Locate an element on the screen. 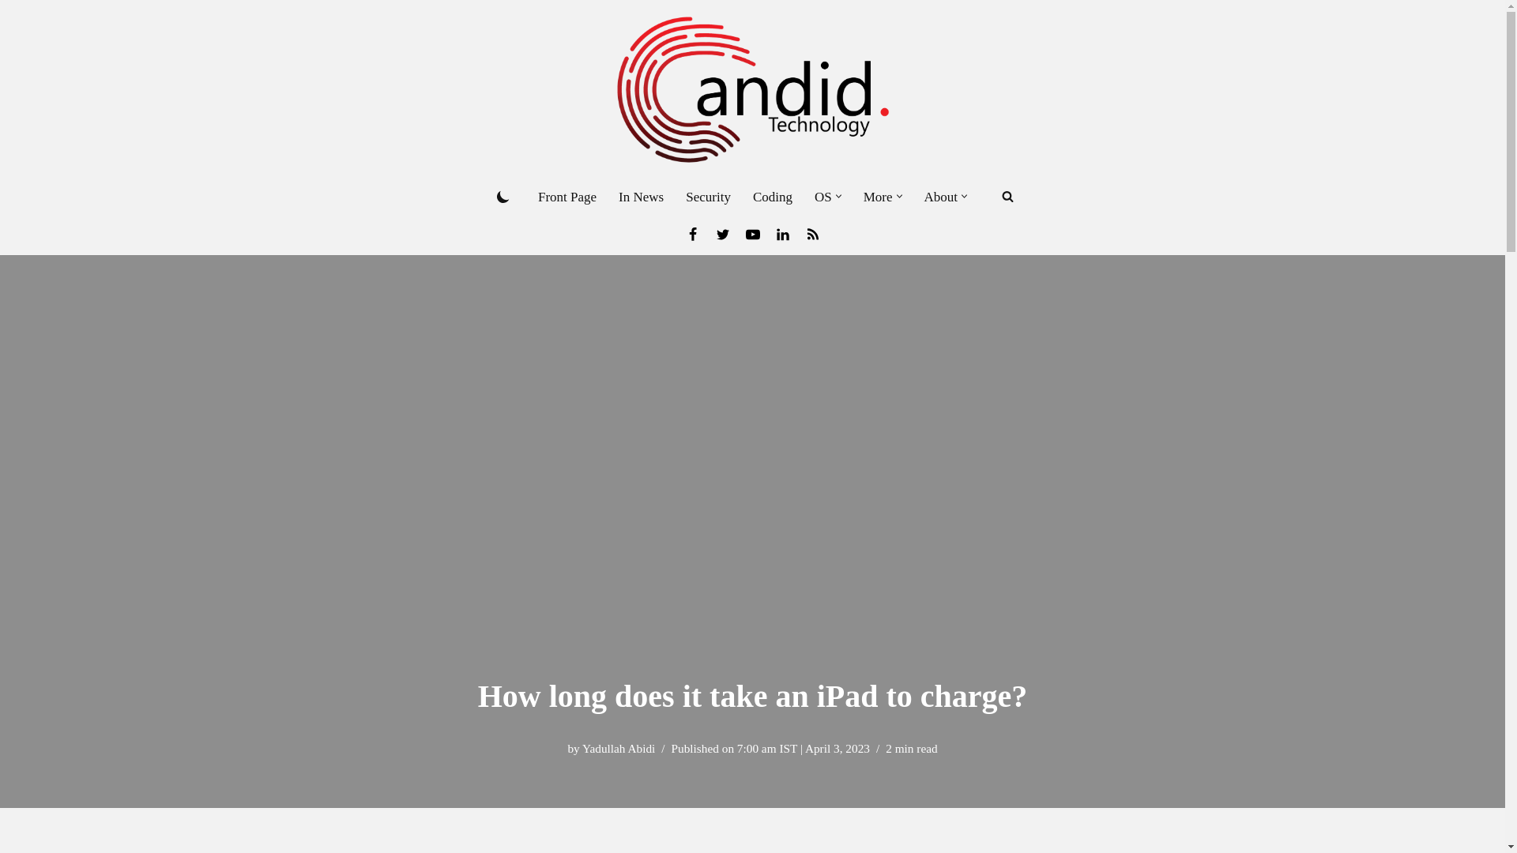 The image size is (1517, 853). Posts by Yadullah Abidi is located at coordinates (619, 747).